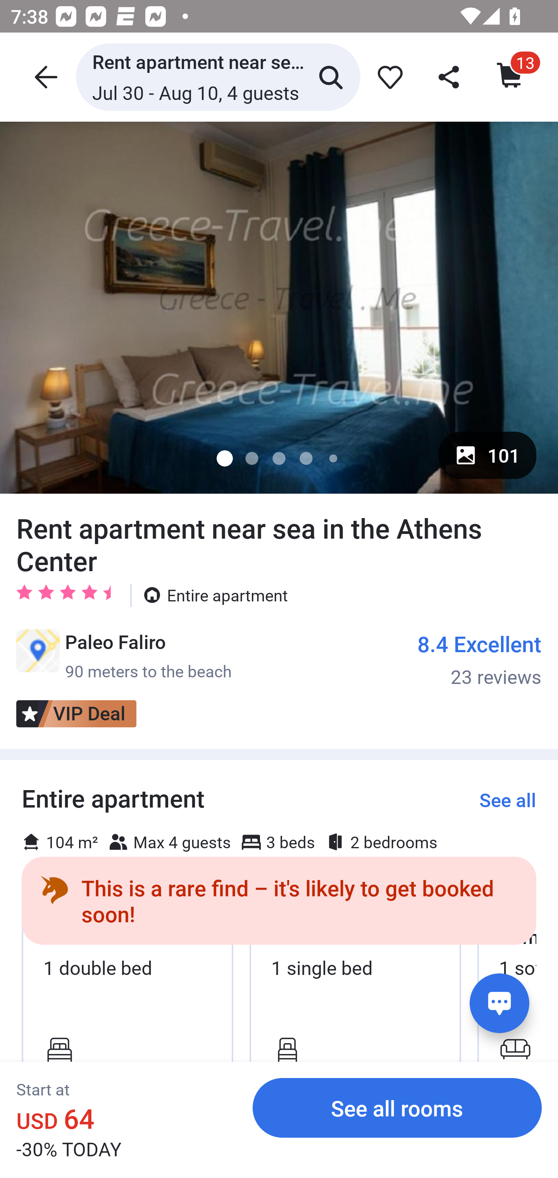 Image resolution: width=558 pixels, height=1178 pixels. Describe the element at coordinates (387, 77) in the screenshot. I see `favorite_icon 0dbe6efb` at that location.